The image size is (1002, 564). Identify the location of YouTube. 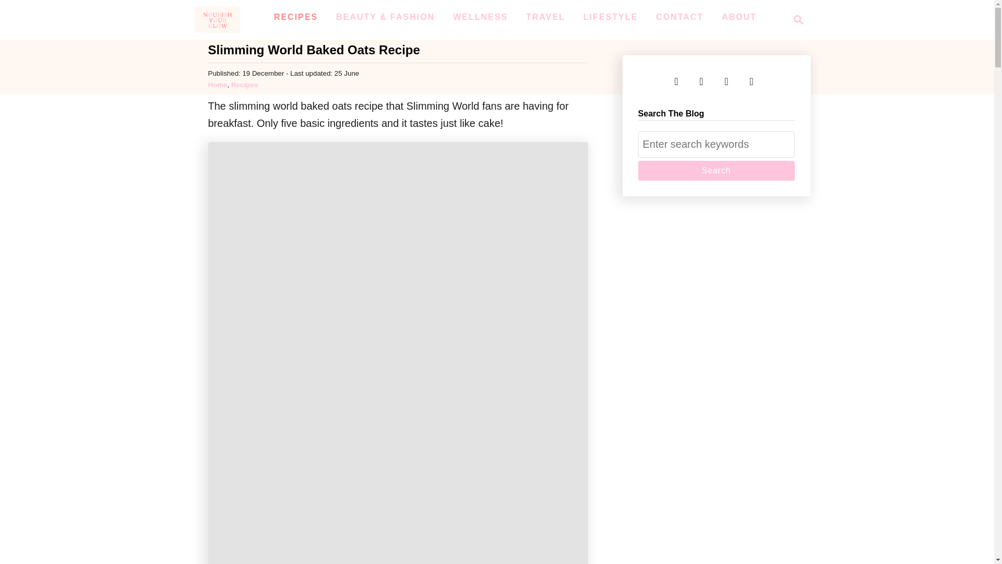
(701, 81).